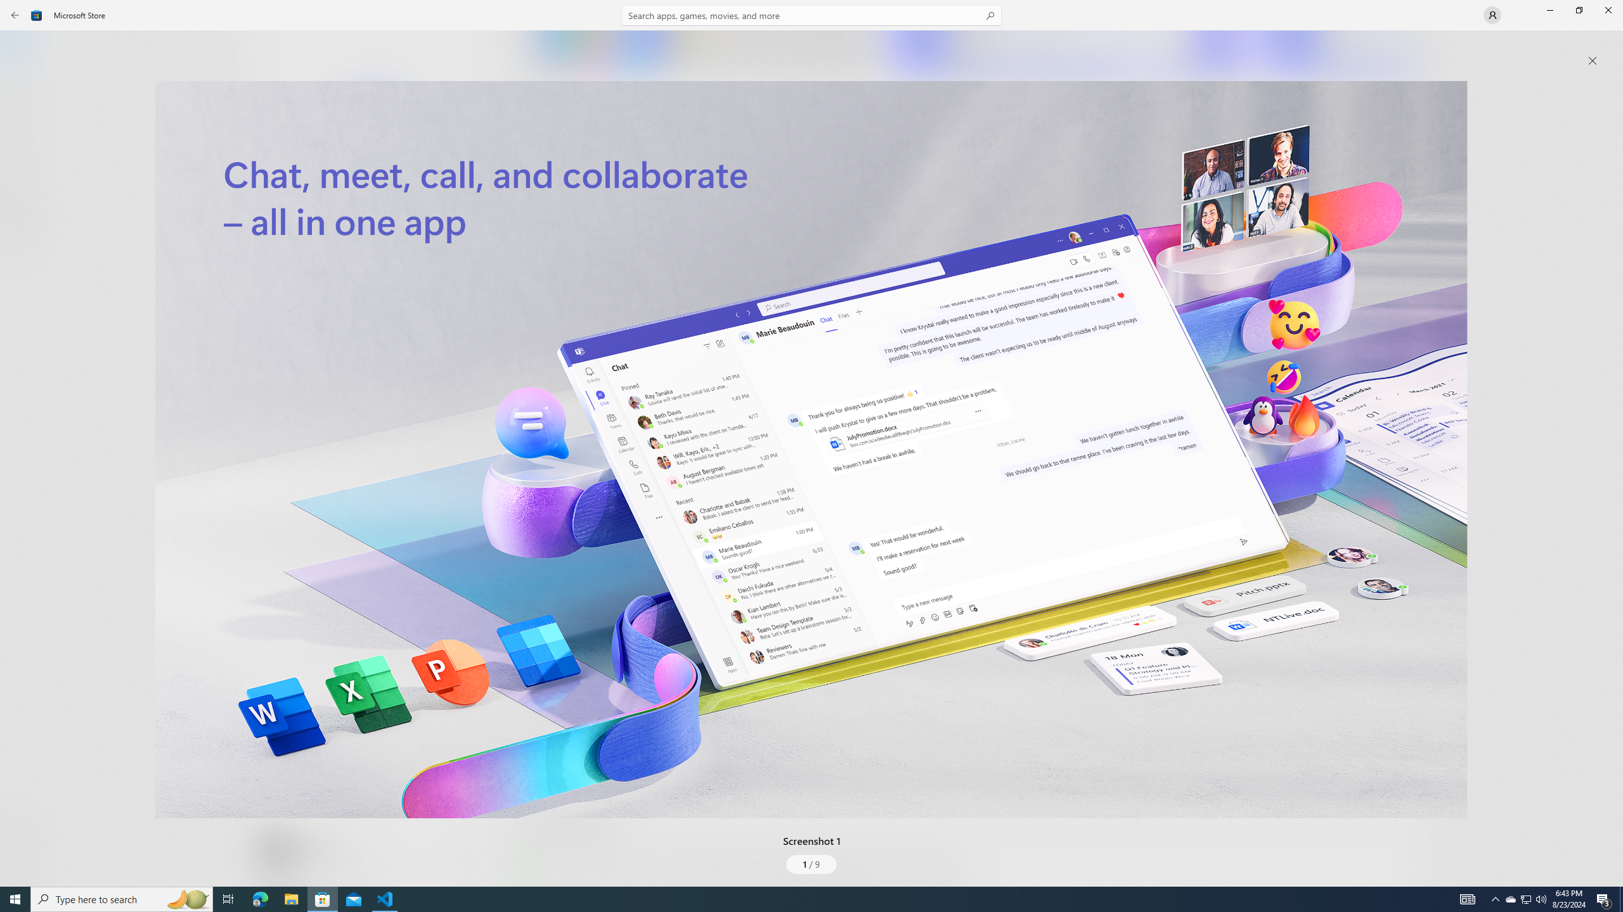 This screenshot has height=912, width=1623. Describe the element at coordinates (1608, 10) in the screenshot. I see `Close Microsoft Store` at that location.